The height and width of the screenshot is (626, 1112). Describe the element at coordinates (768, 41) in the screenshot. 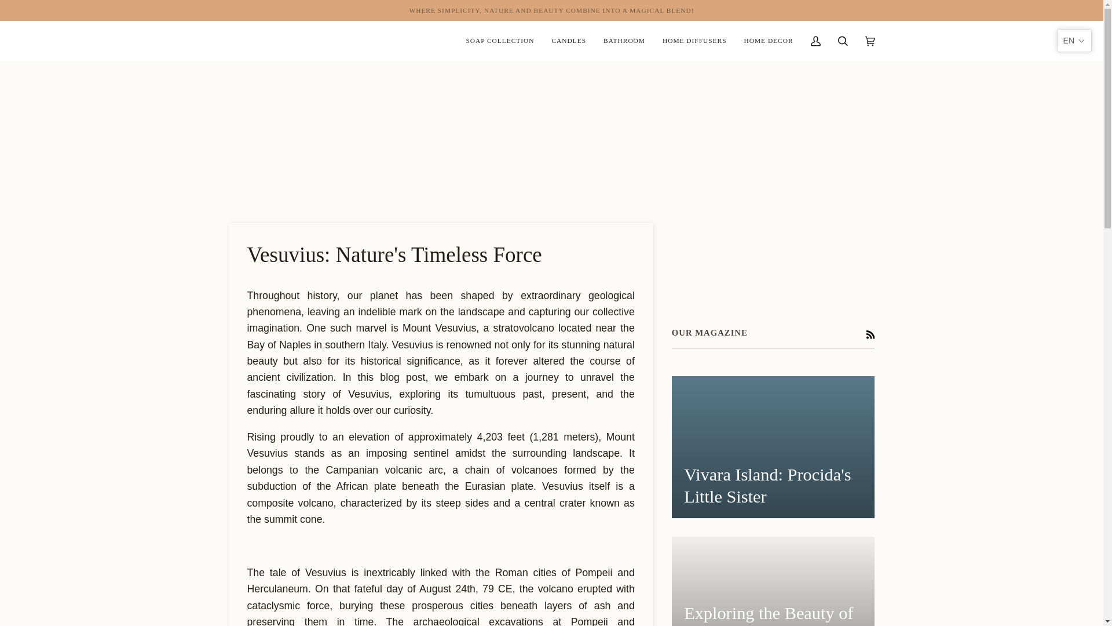

I see `HOME DECOR` at that location.